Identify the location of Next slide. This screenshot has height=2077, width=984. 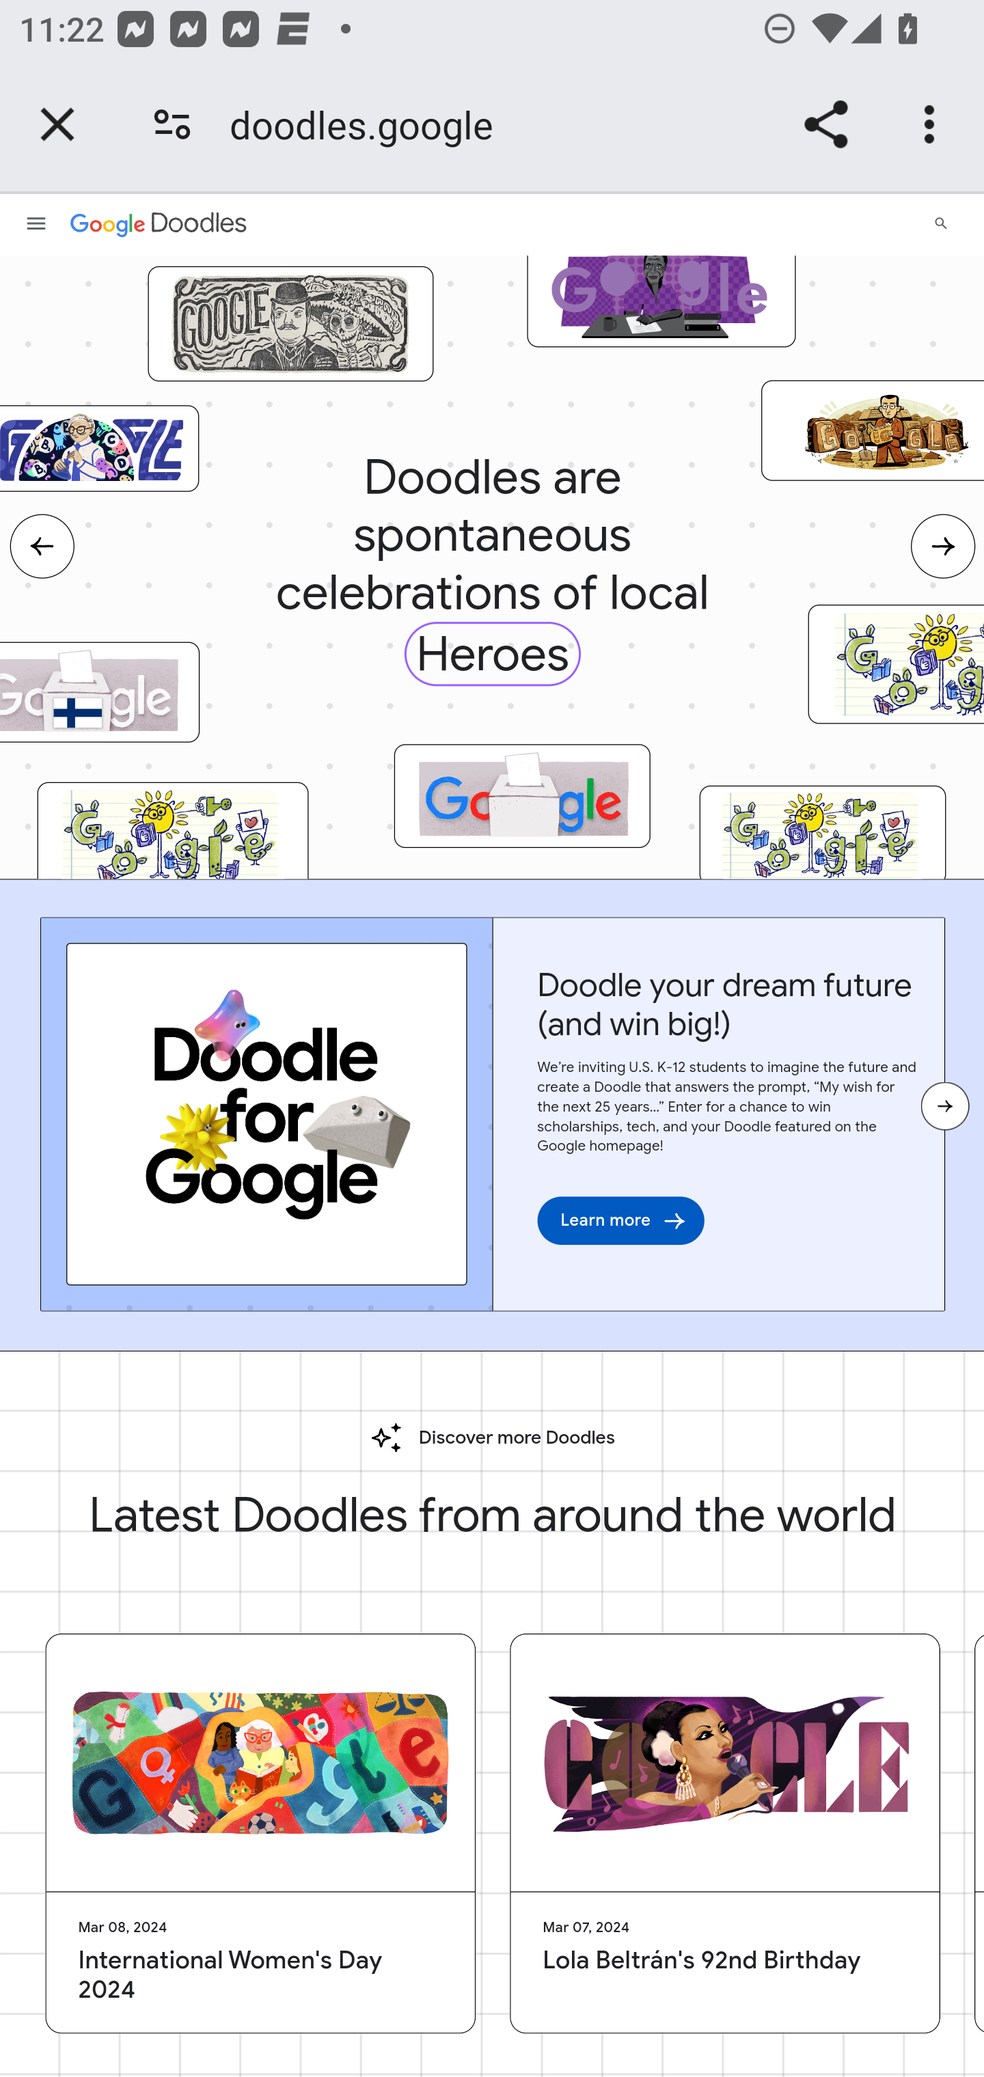
(944, 1105).